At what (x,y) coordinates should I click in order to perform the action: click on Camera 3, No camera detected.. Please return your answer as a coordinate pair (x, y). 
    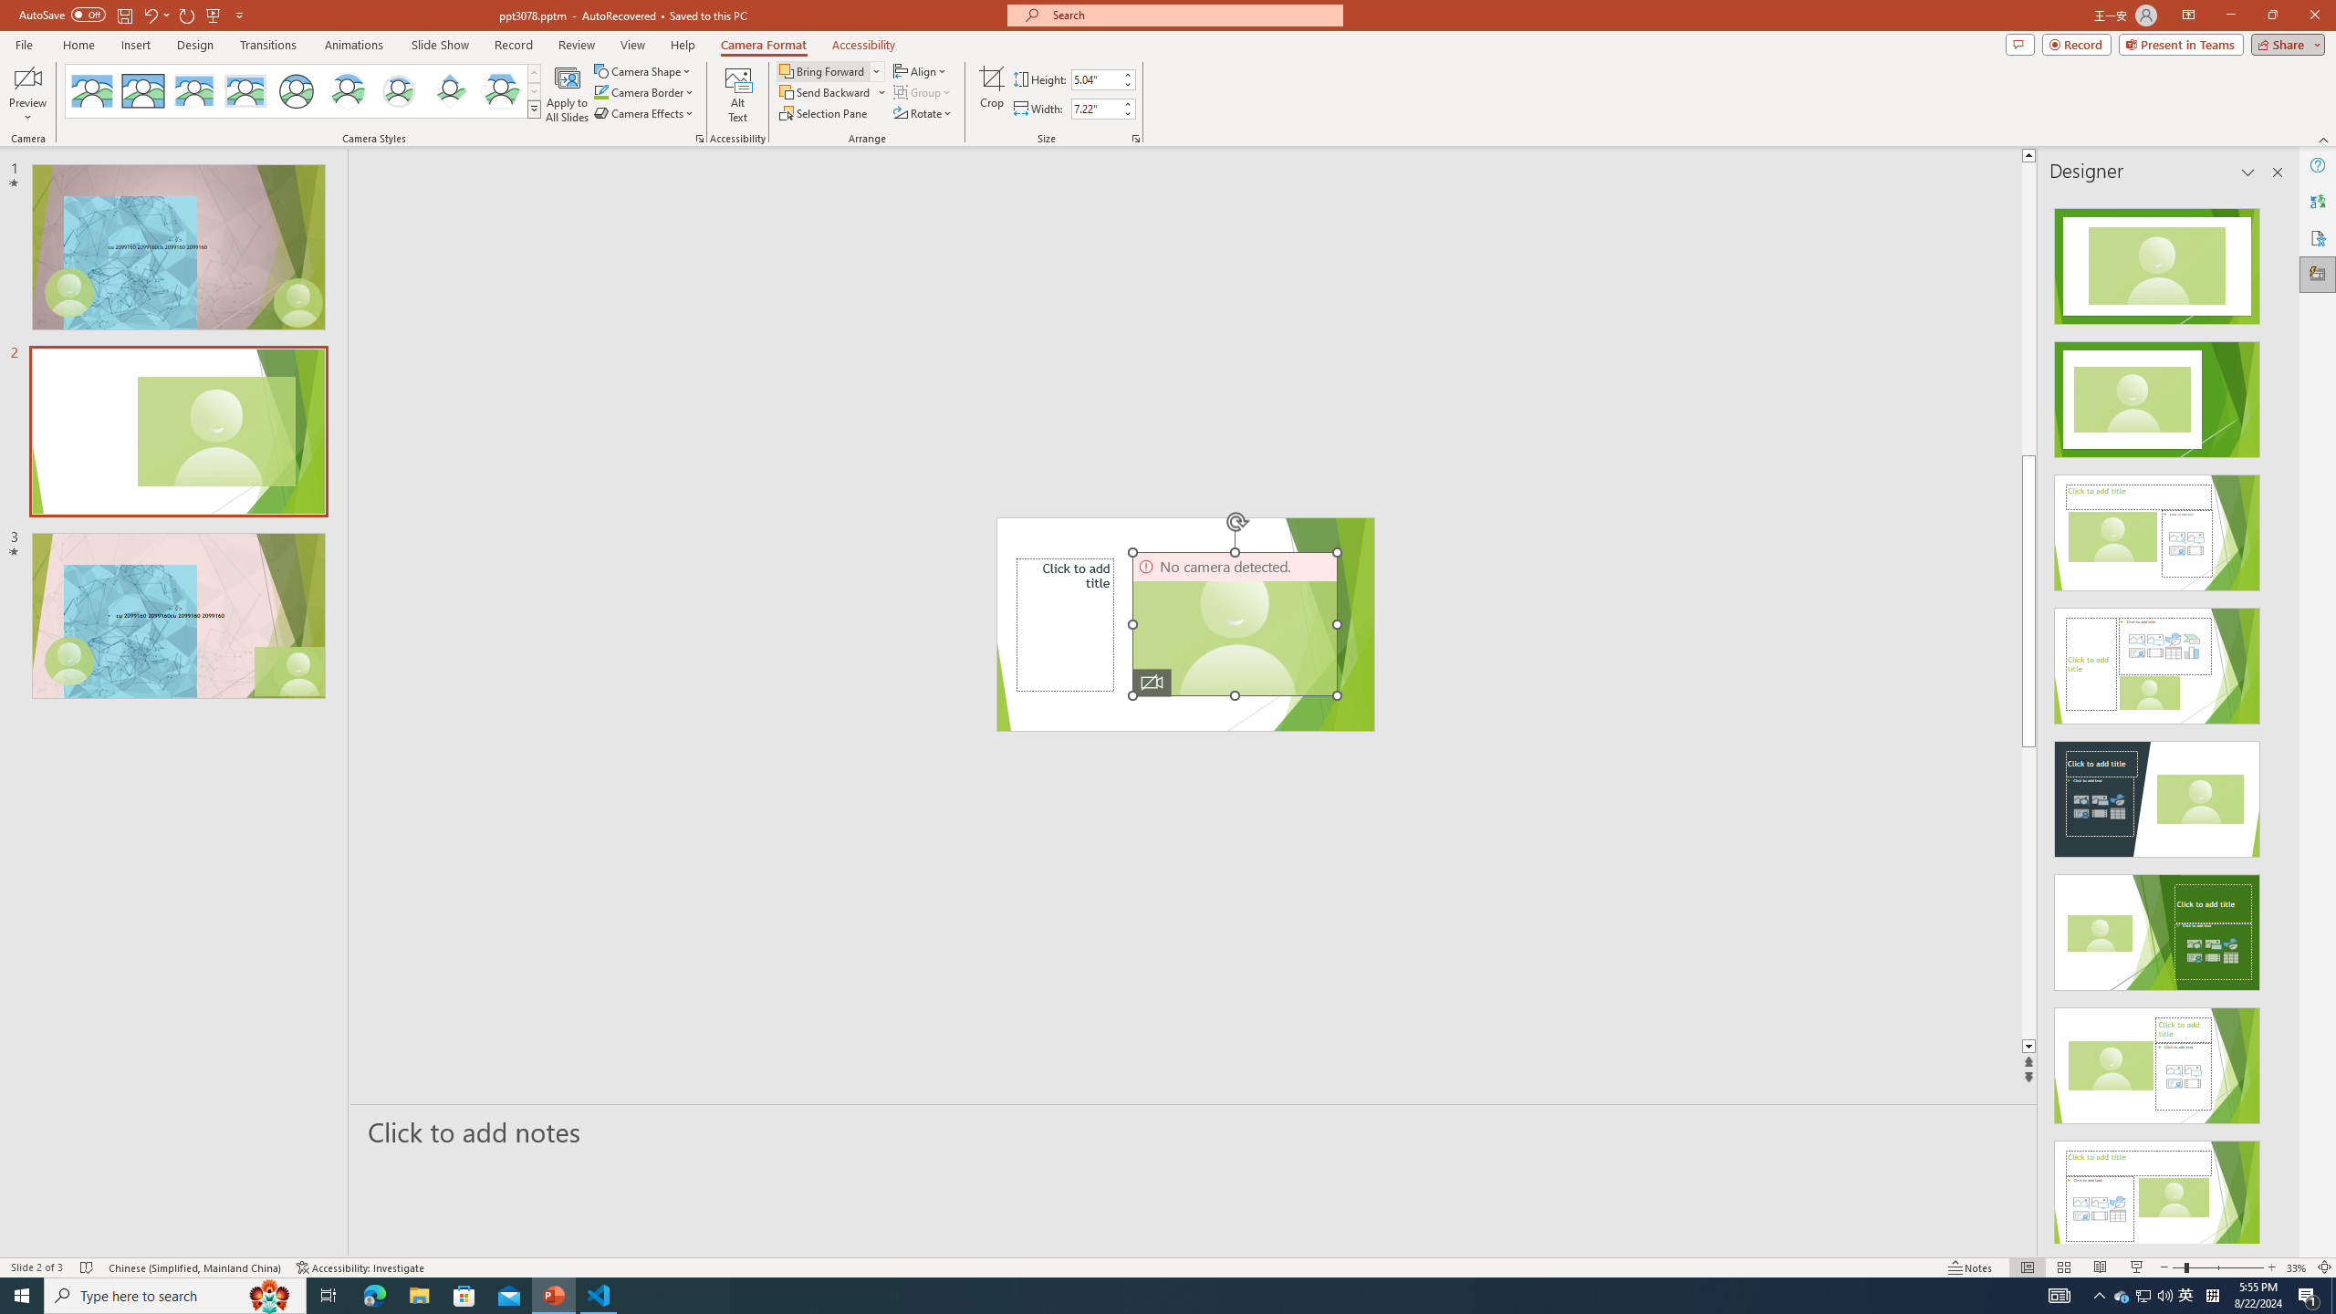
    Looking at the image, I should click on (1234, 624).